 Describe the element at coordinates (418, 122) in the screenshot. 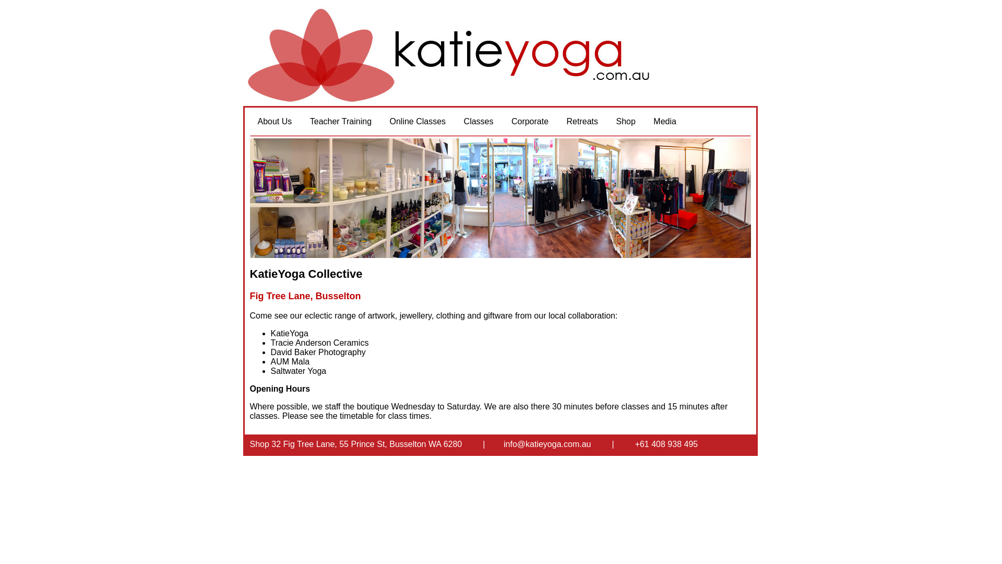

I see `Online Classes` at that location.